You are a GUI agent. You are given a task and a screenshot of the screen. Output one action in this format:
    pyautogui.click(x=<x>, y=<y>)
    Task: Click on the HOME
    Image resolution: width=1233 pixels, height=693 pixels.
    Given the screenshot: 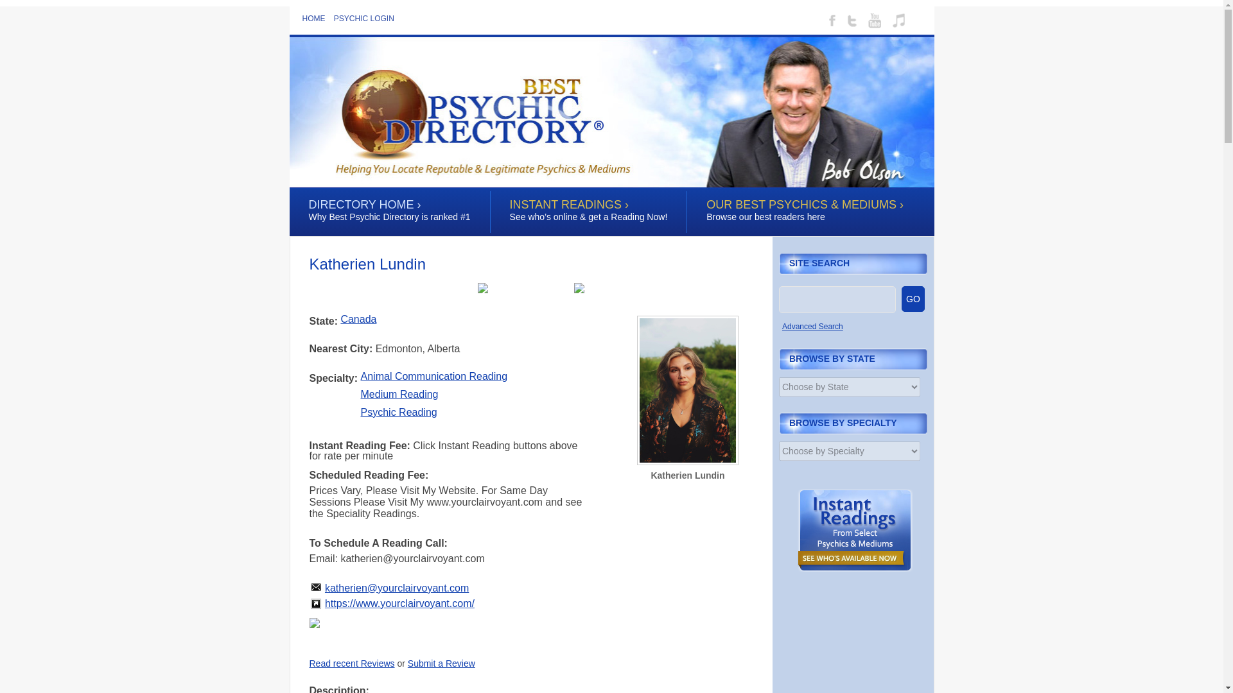 What is the action you would take?
    pyautogui.click(x=317, y=18)
    